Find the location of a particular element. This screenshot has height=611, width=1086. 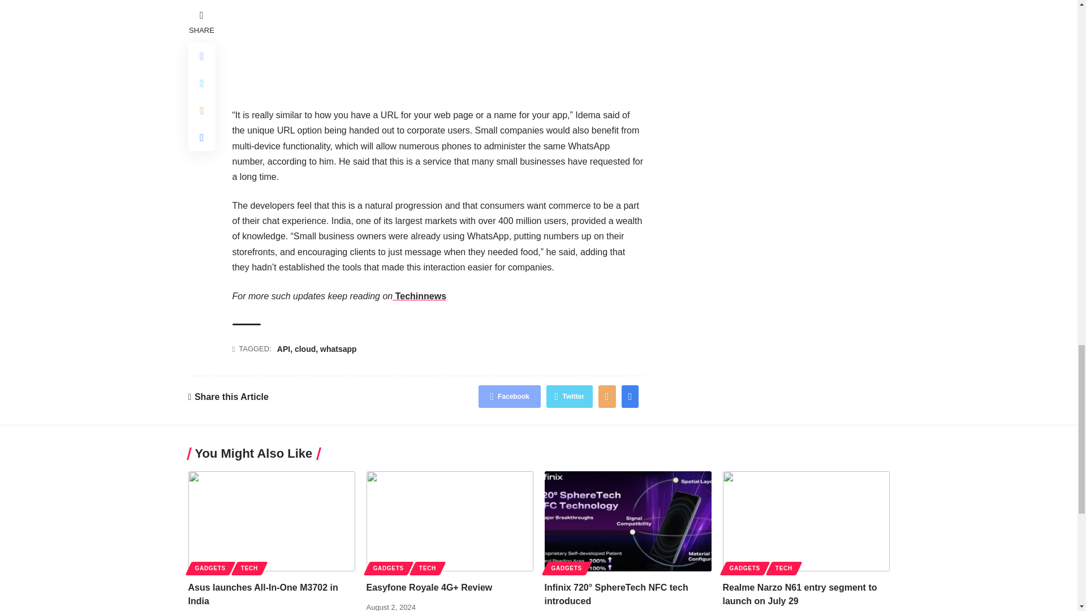

Twitter is located at coordinates (569, 397).